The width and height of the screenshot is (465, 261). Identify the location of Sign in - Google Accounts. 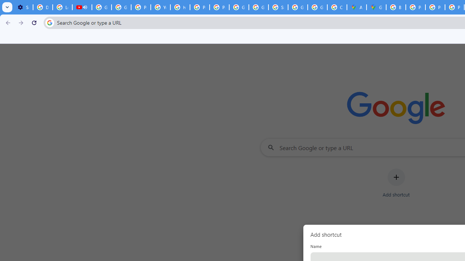
(278, 7).